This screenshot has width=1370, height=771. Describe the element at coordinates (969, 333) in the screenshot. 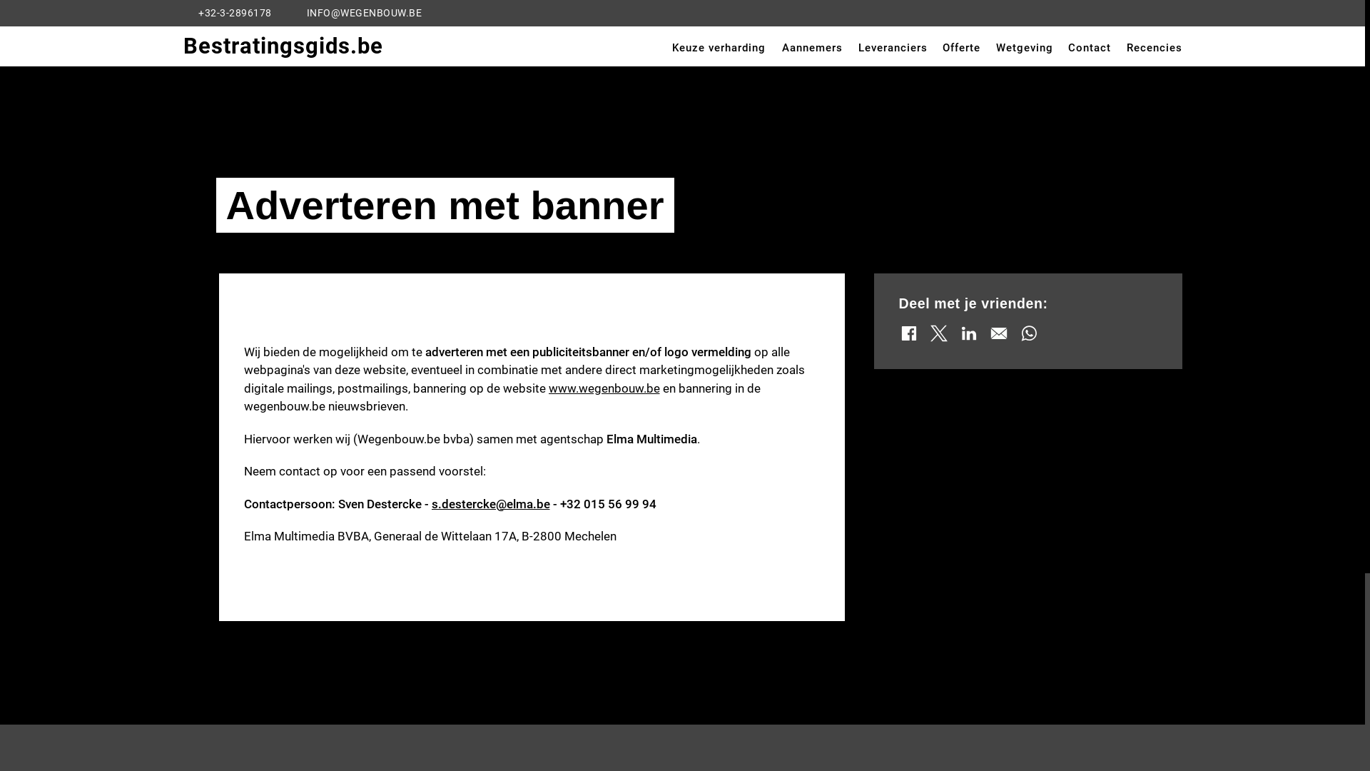

I see `Share via linkedin` at that location.